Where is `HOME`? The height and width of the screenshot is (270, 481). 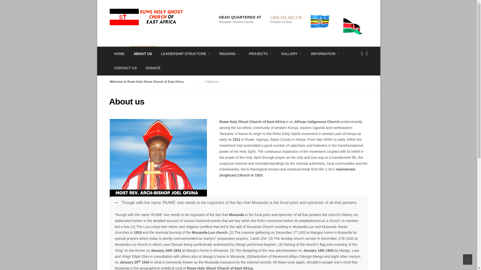
HOME is located at coordinates (119, 53).